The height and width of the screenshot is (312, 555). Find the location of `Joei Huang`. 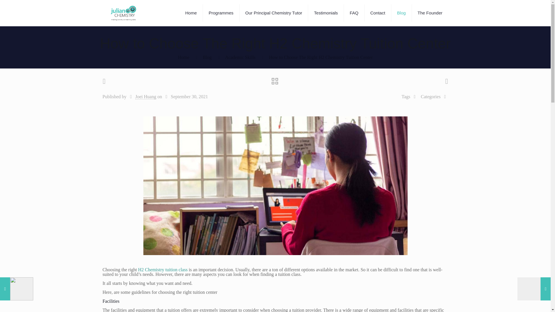

Joei Huang is located at coordinates (146, 97).